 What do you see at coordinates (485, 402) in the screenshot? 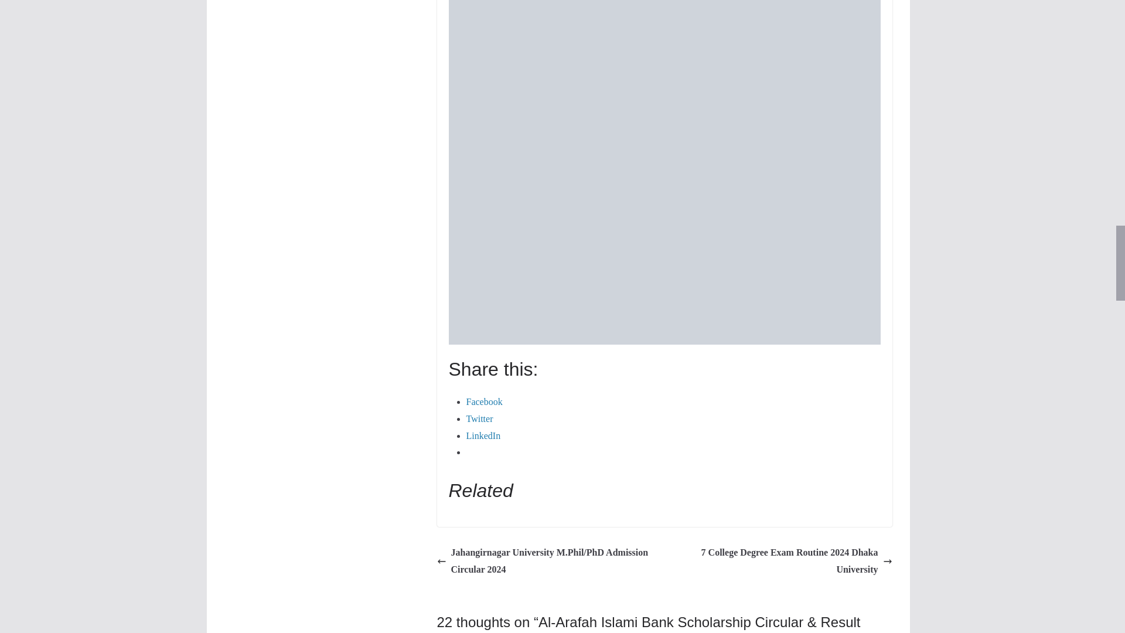
I see `Facebook` at bounding box center [485, 402].